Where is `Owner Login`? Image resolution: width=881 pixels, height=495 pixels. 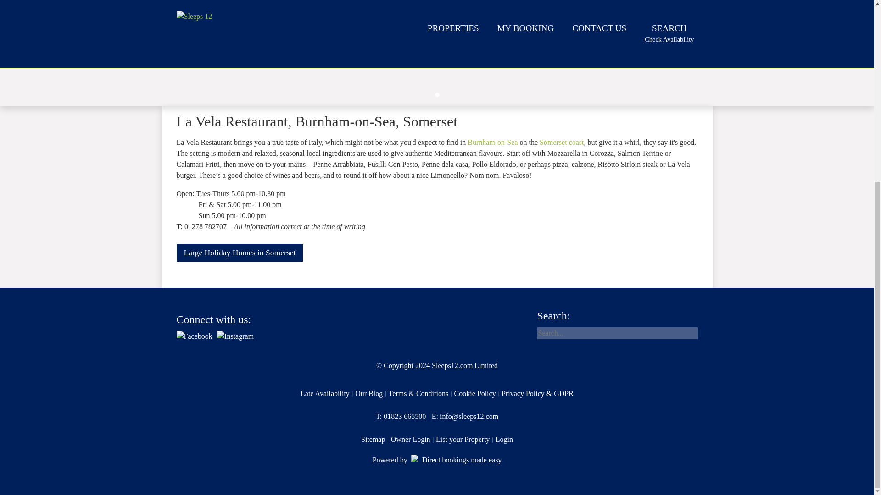 Owner Login is located at coordinates (328, 393).